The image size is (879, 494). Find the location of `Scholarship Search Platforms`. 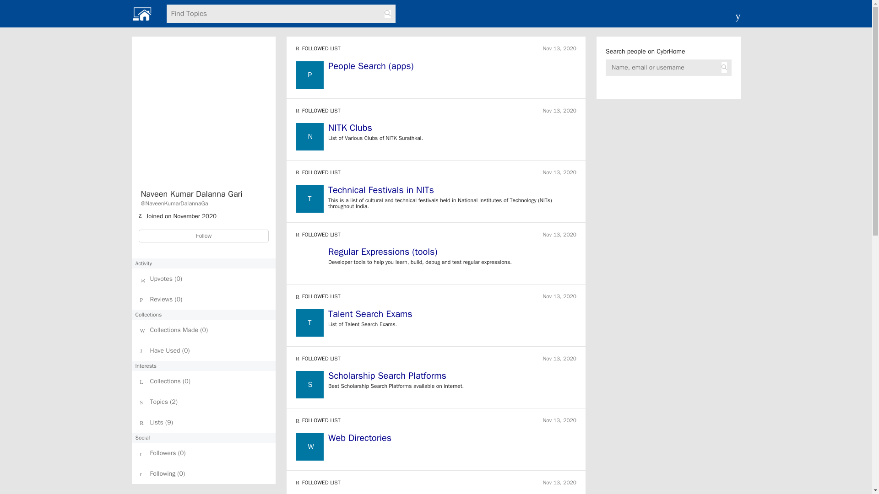

Scholarship Search Platforms is located at coordinates (452, 377).